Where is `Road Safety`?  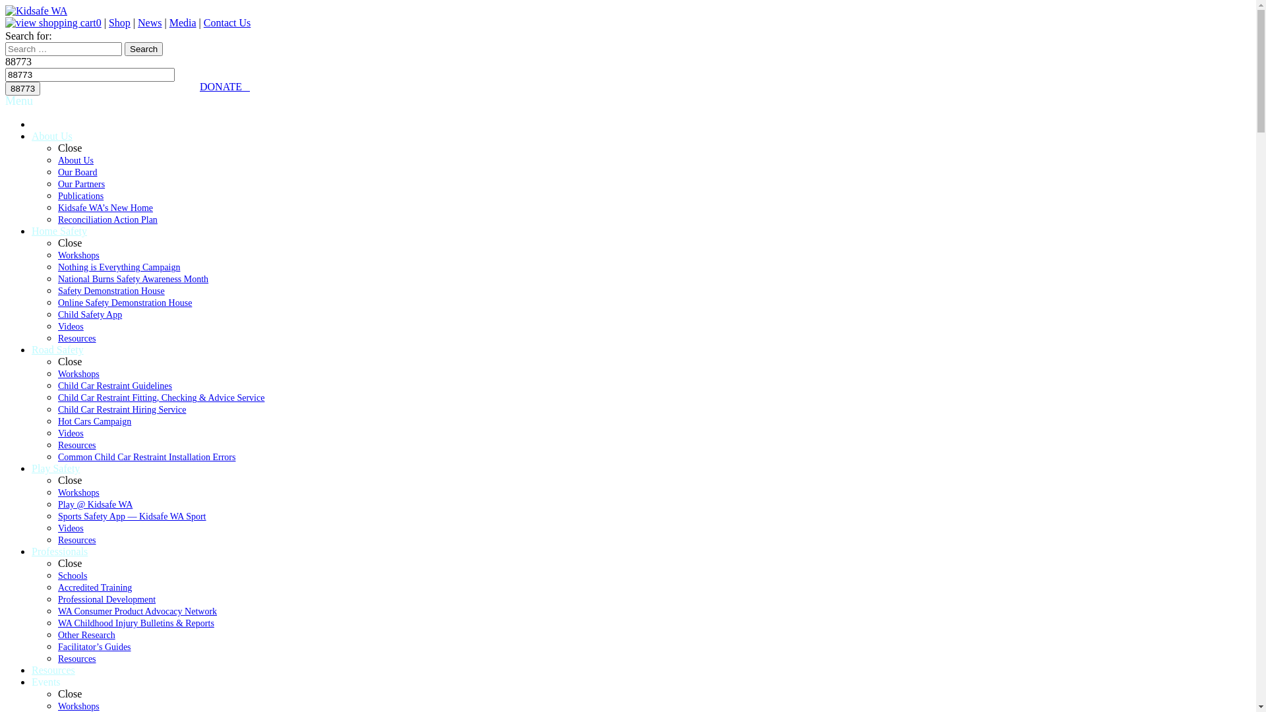
Road Safety is located at coordinates (58, 349).